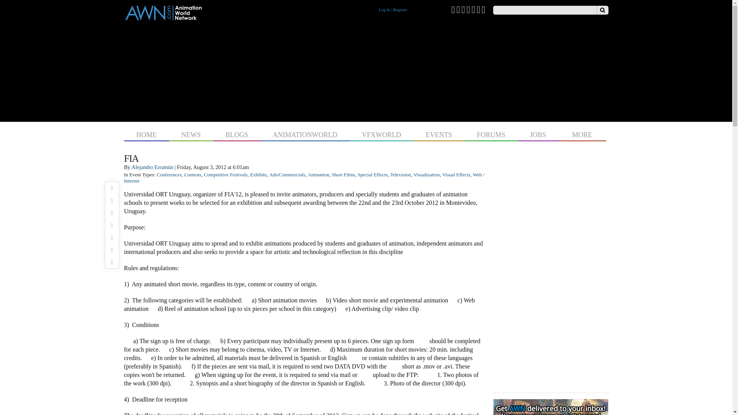 This screenshot has height=415, width=738. What do you see at coordinates (193, 174) in the screenshot?
I see `Contests` at bounding box center [193, 174].